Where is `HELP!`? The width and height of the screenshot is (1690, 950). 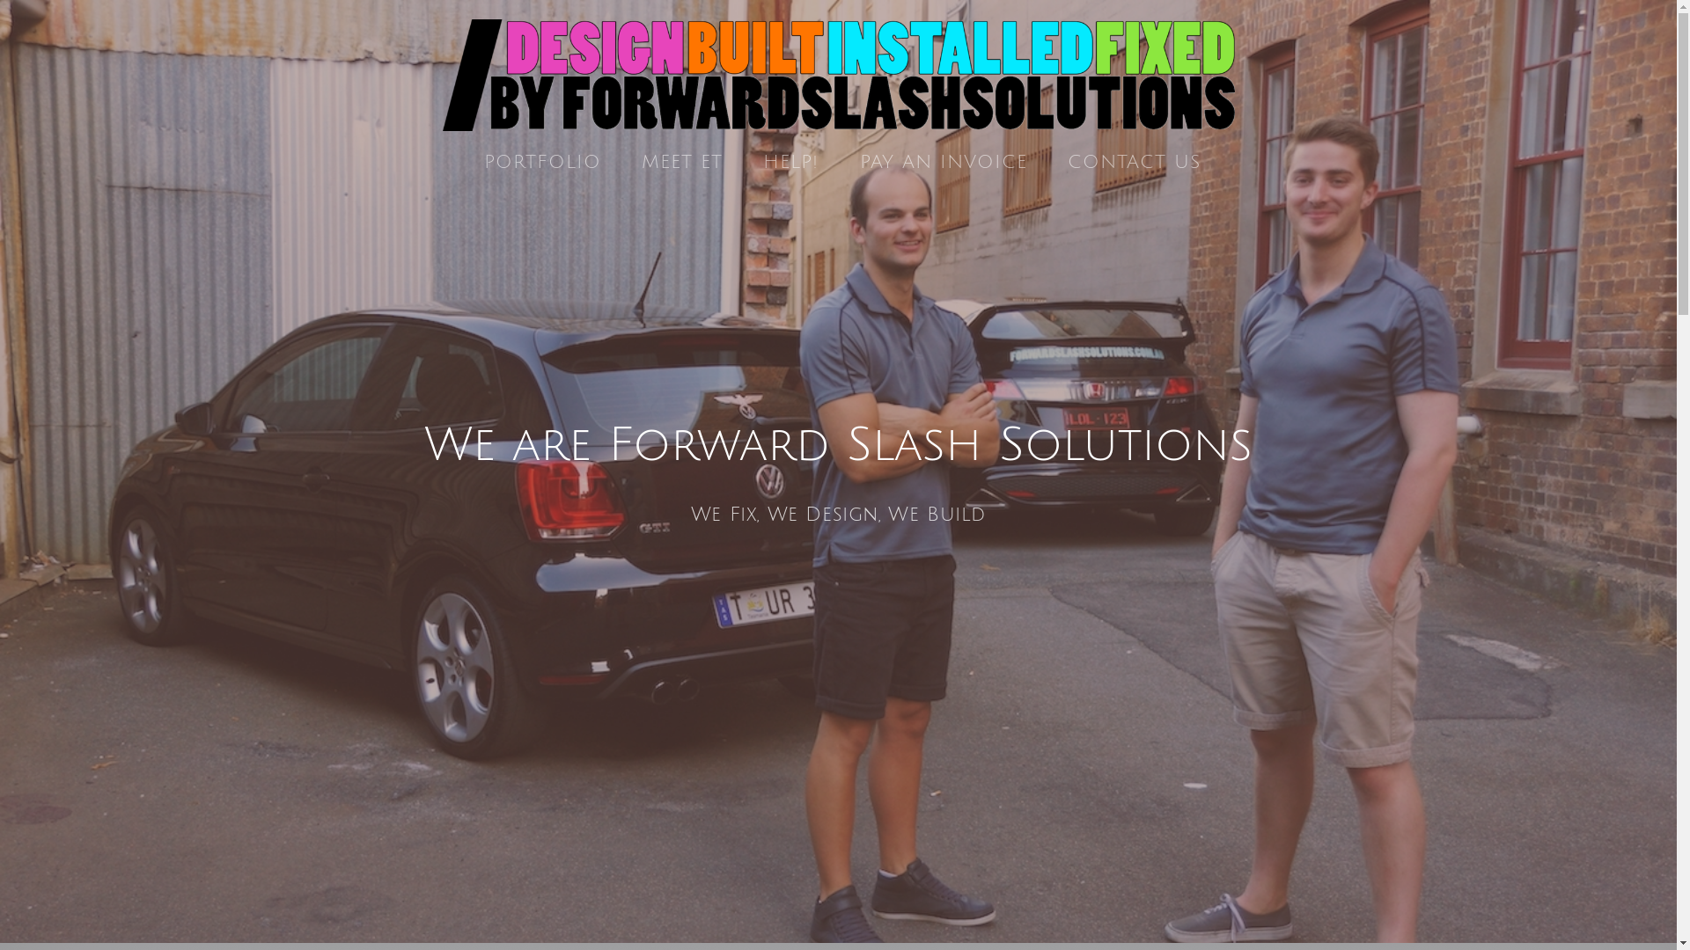 HELP! is located at coordinates (790, 164).